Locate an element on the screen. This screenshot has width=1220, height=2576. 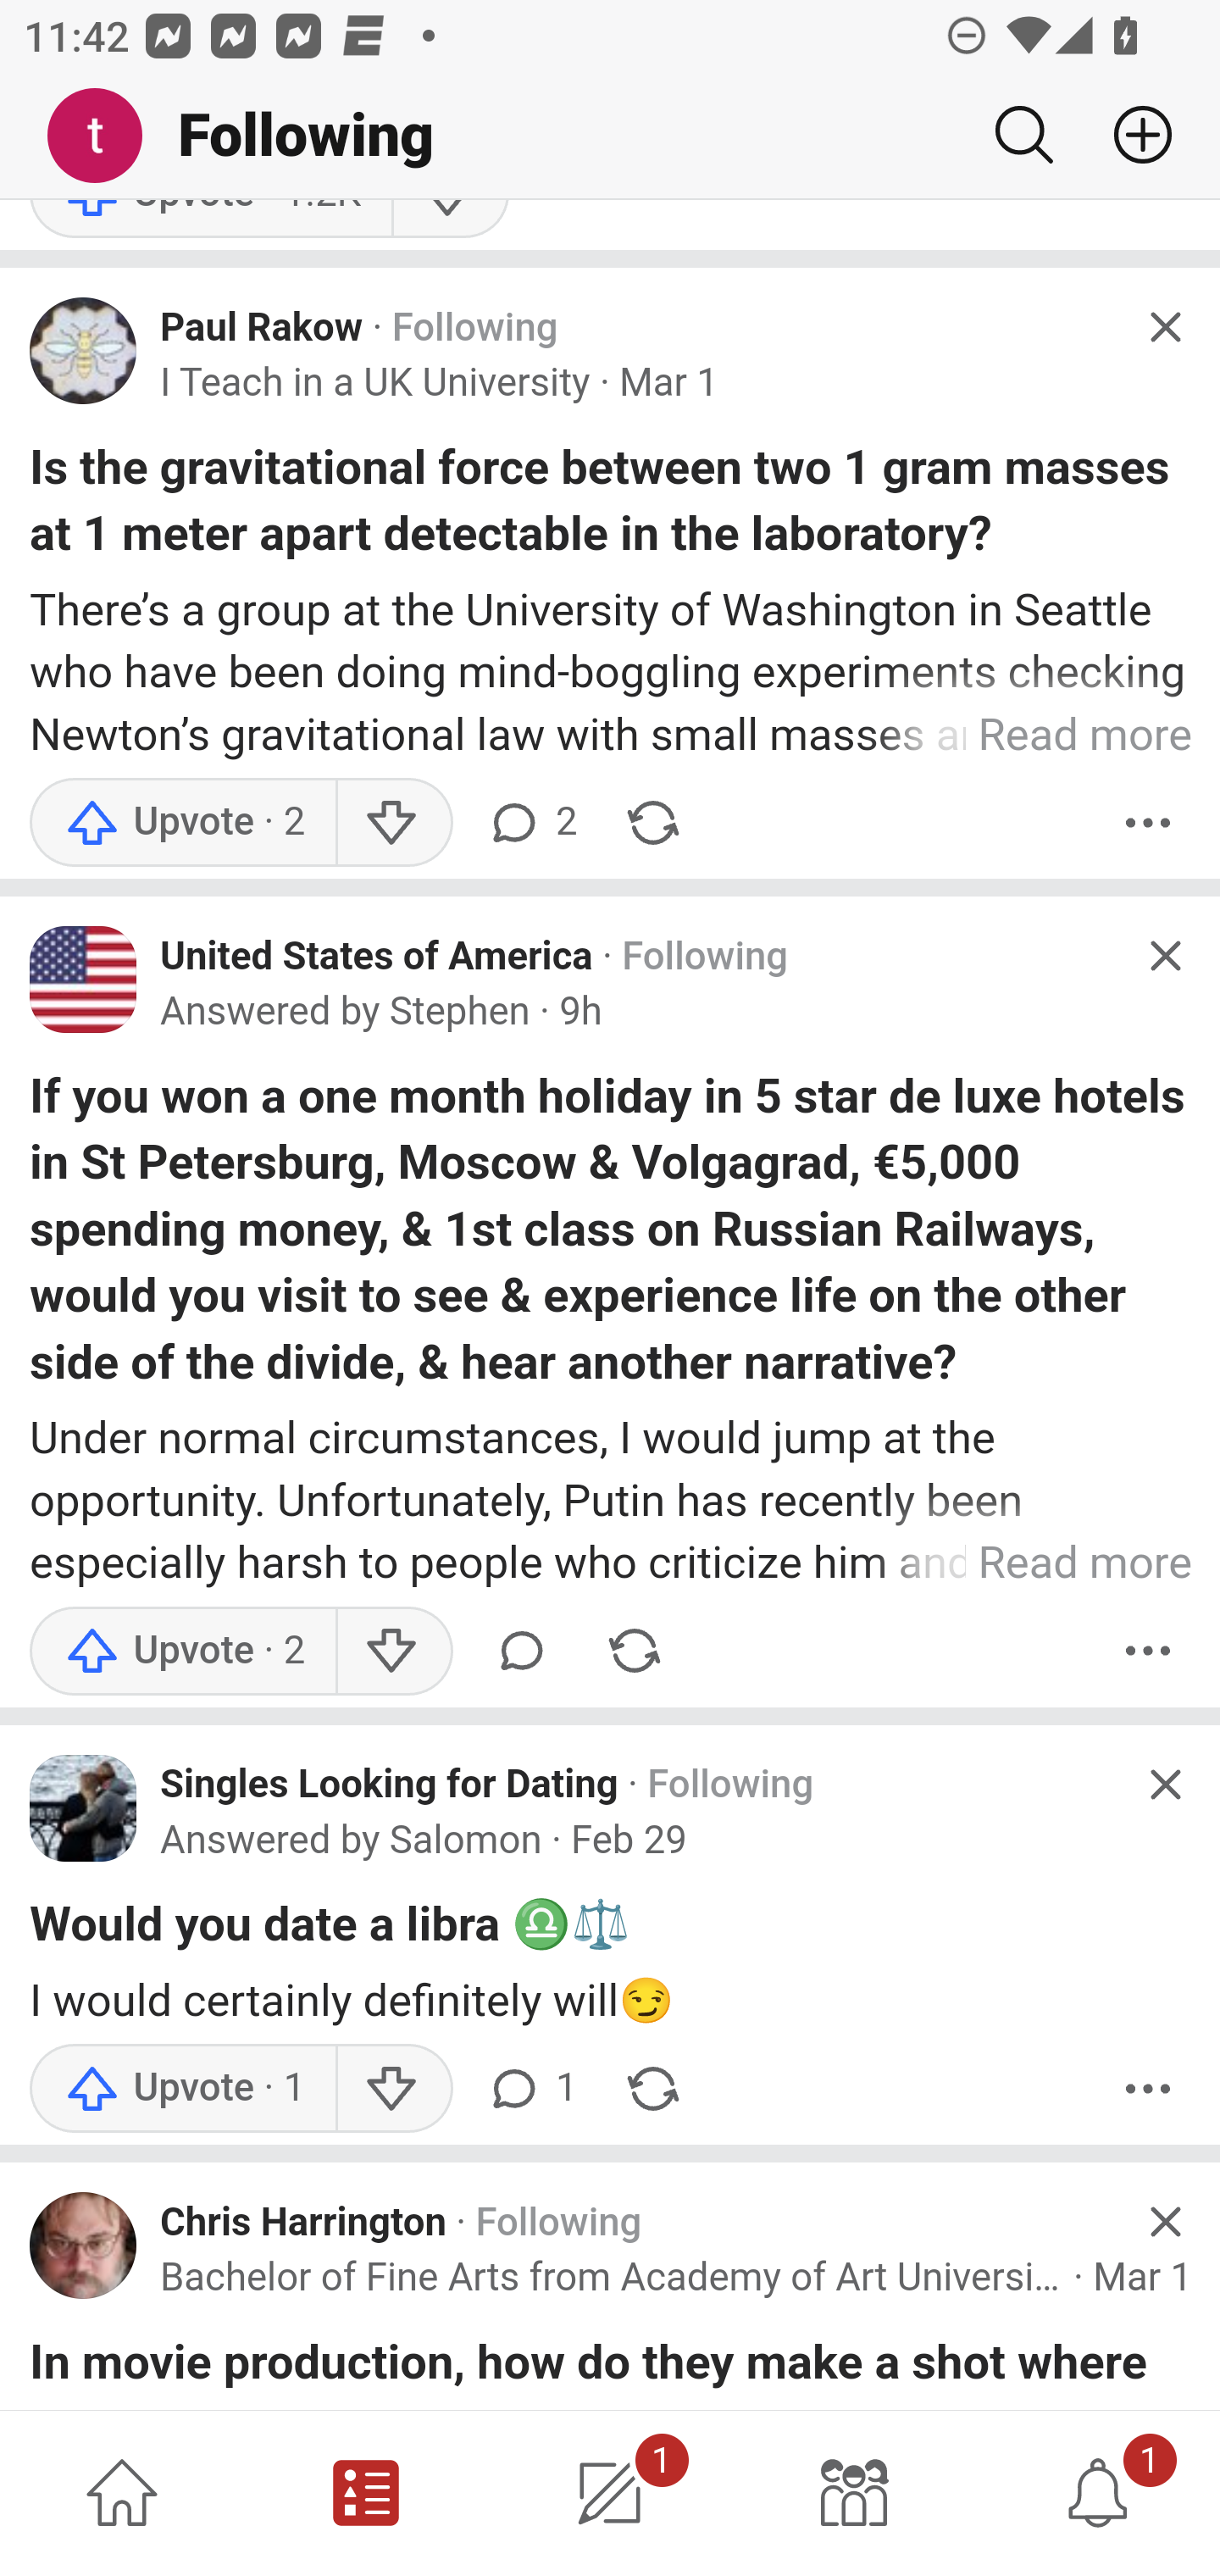
Upvote is located at coordinates (183, 1651).